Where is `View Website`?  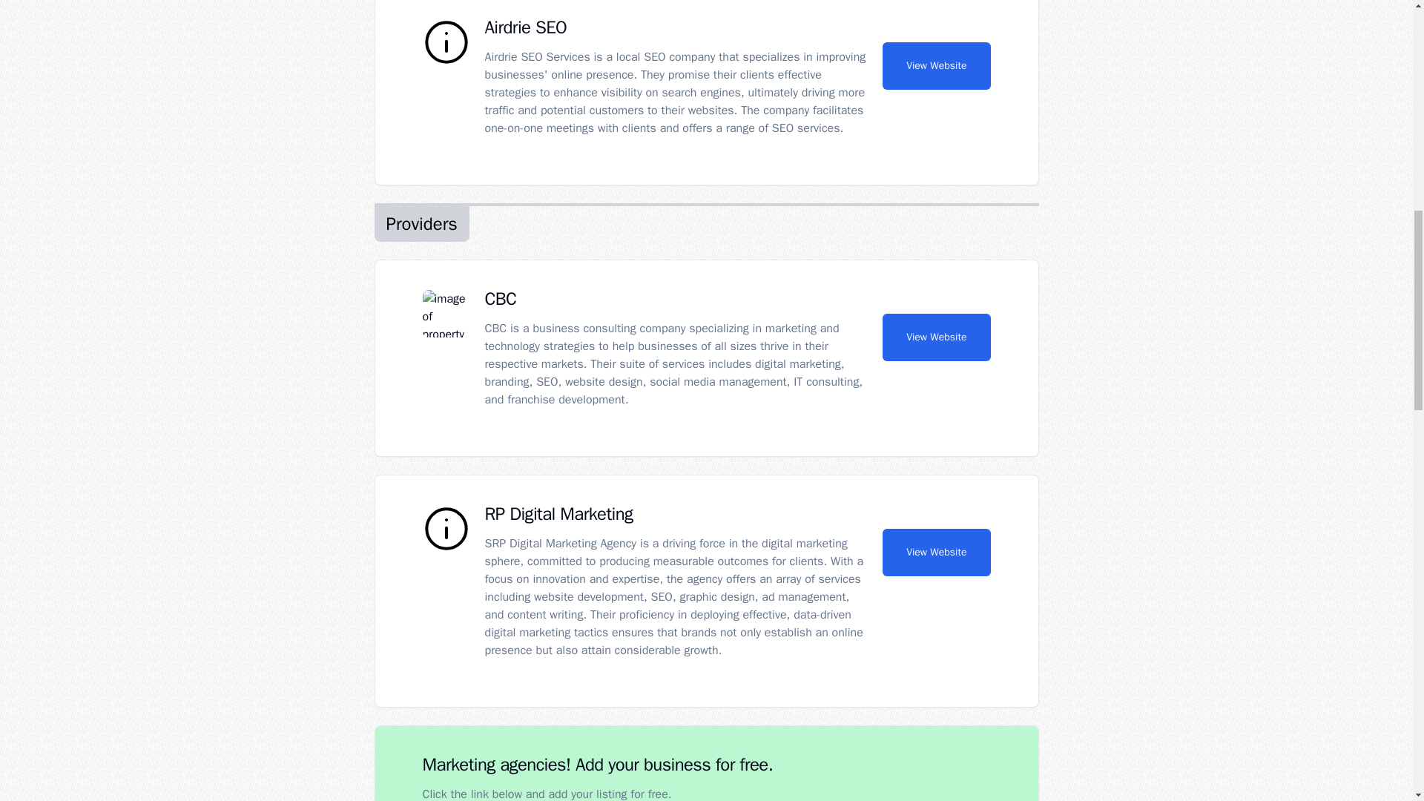 View Website is located at coordinates (936, 337).